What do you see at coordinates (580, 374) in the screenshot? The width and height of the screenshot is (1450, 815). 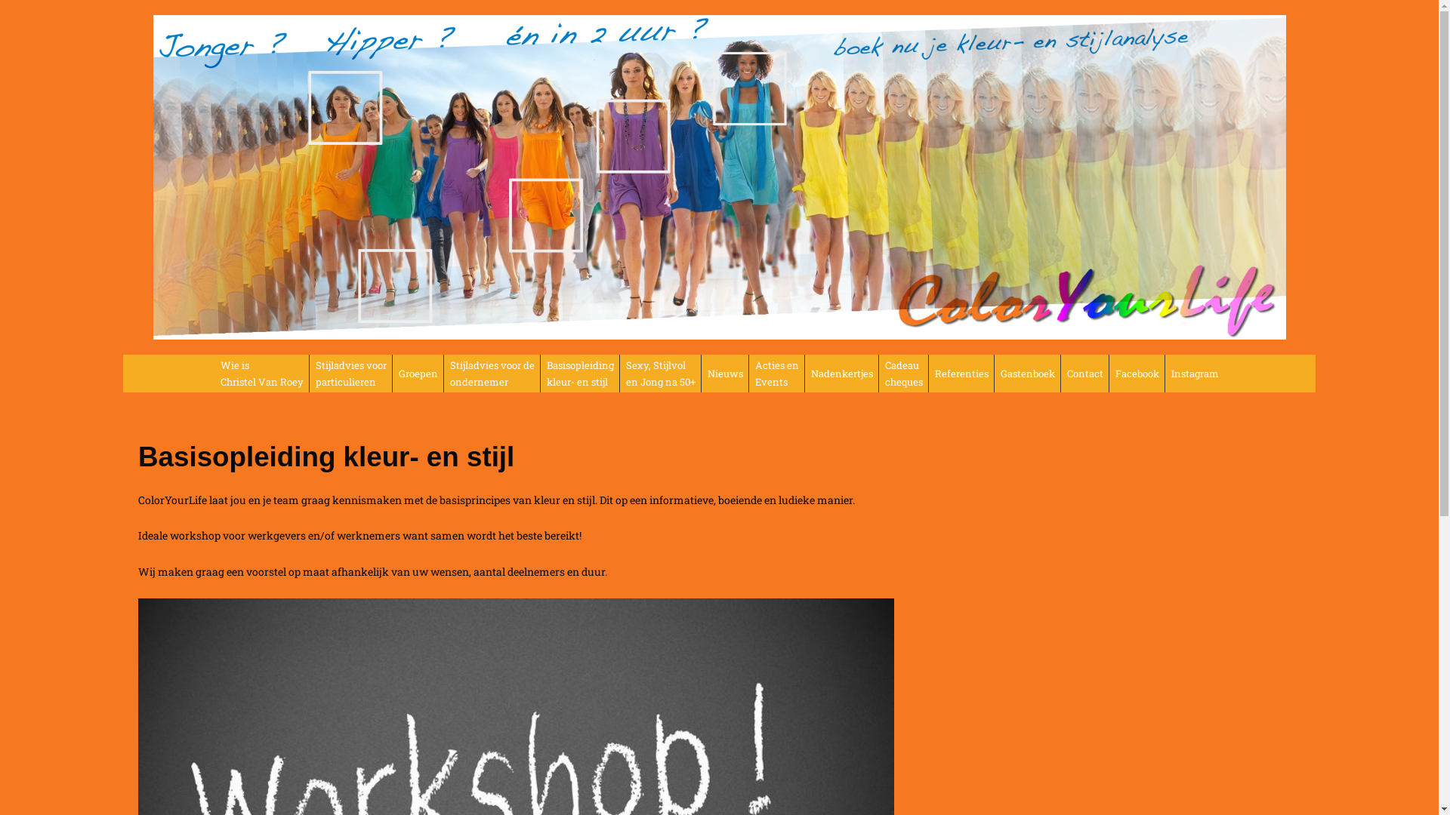 I see `Basisopleiding
kleur- en stijl` at bounding box center [580, 374].